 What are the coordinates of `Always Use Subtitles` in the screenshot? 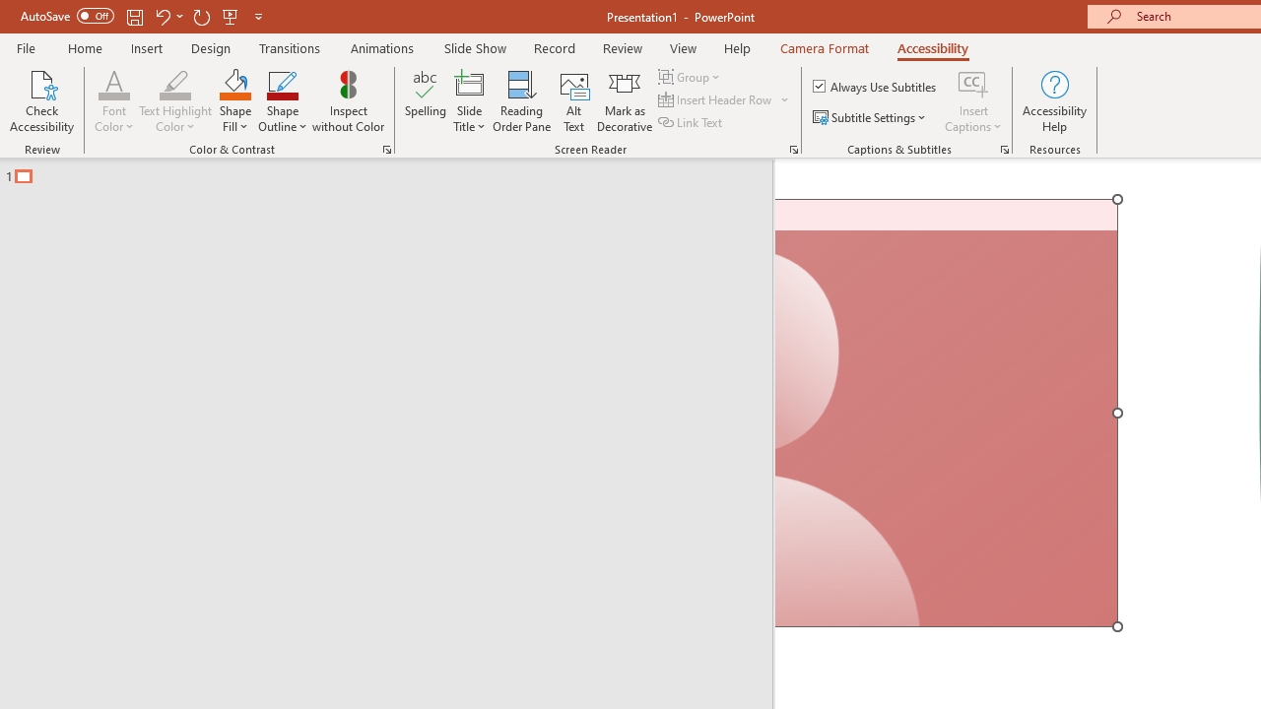 It's located at (876, 87).